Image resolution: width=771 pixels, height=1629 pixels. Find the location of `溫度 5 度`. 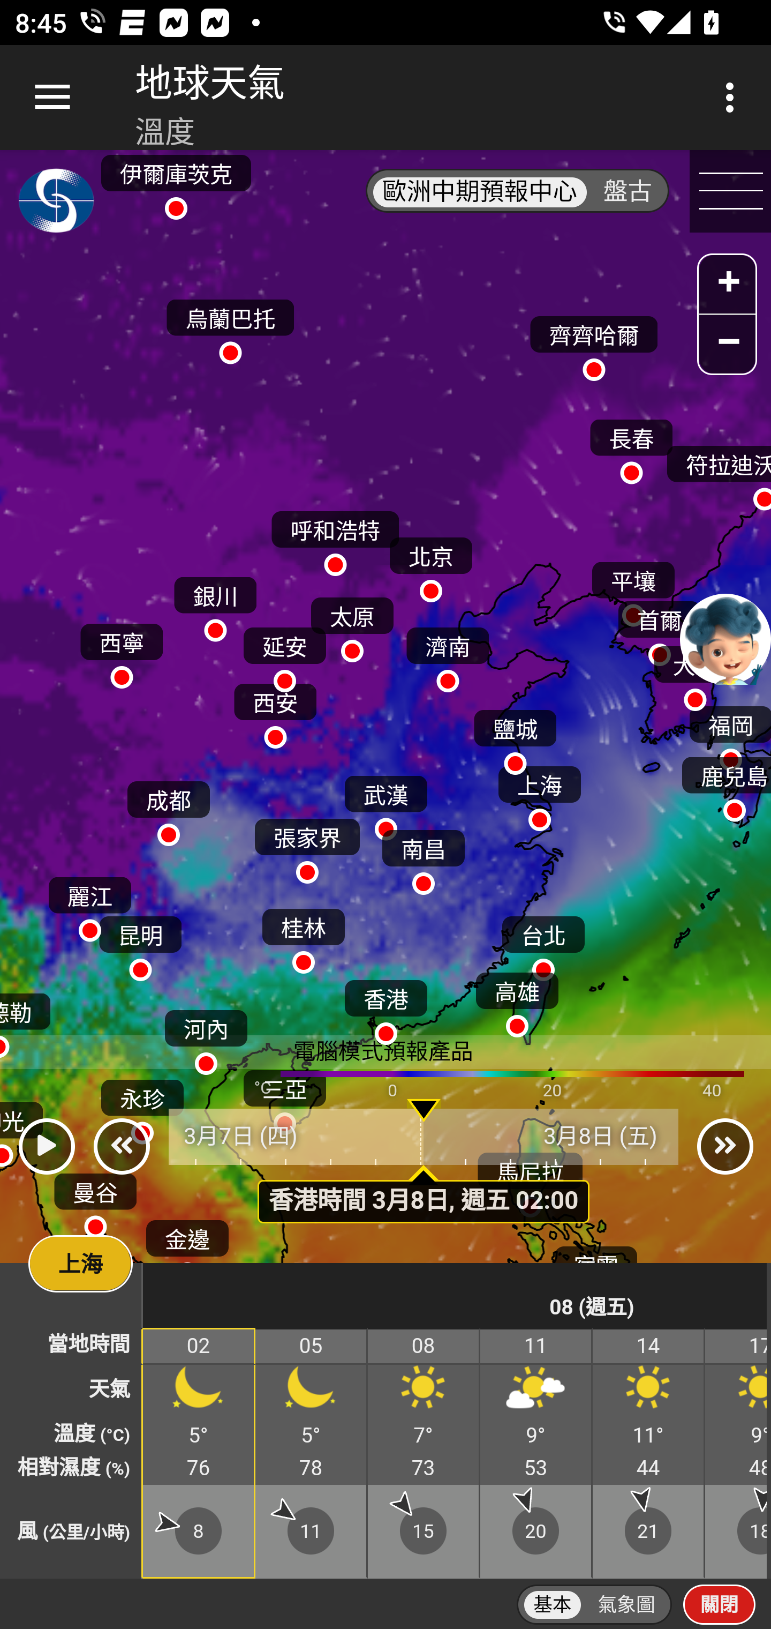

溫度 5 度 is located at coordinates (312, 1435).